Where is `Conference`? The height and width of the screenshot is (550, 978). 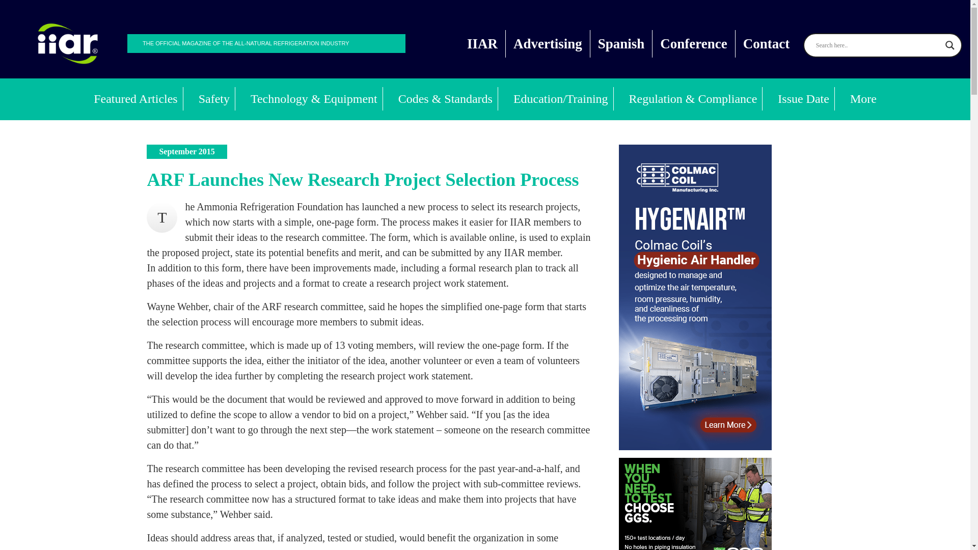 Conference is located at coordinates (694, 44).